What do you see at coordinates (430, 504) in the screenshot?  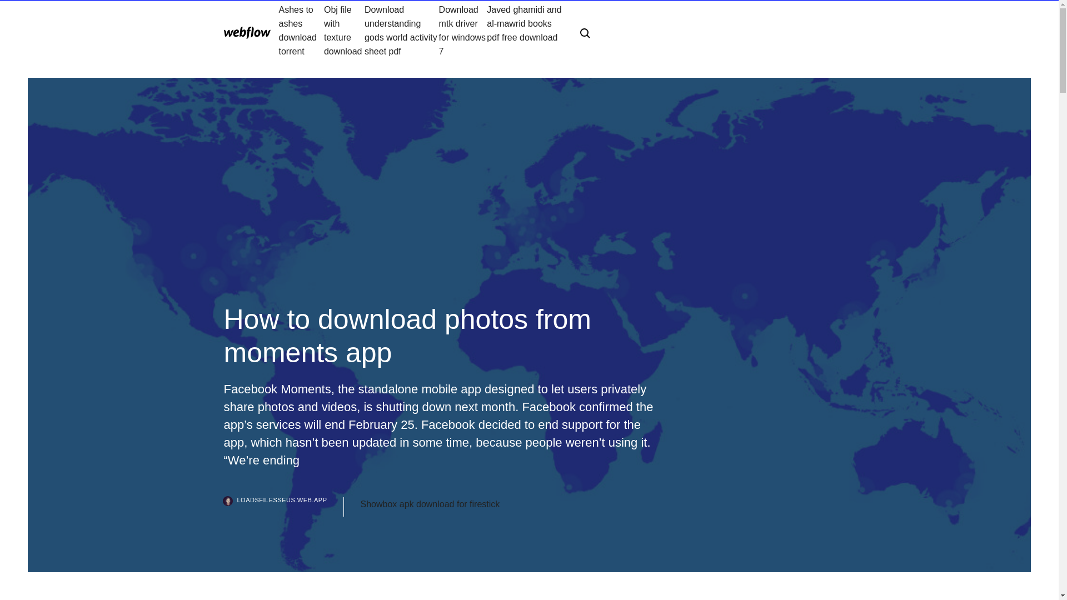 I see `Showbox apk download for firestick` at bounding box center [430, 504].